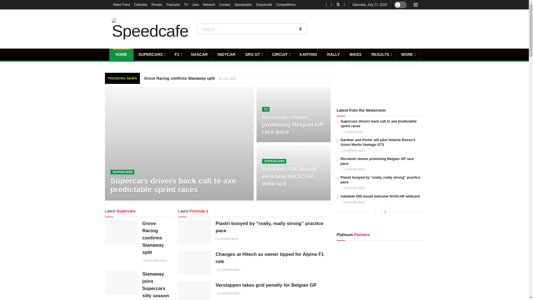 The image size is (533, 300). What do you see at coordinates (402, 29) in the screenshot?
I see `Truck Assist` at bounding box center [402, 29].